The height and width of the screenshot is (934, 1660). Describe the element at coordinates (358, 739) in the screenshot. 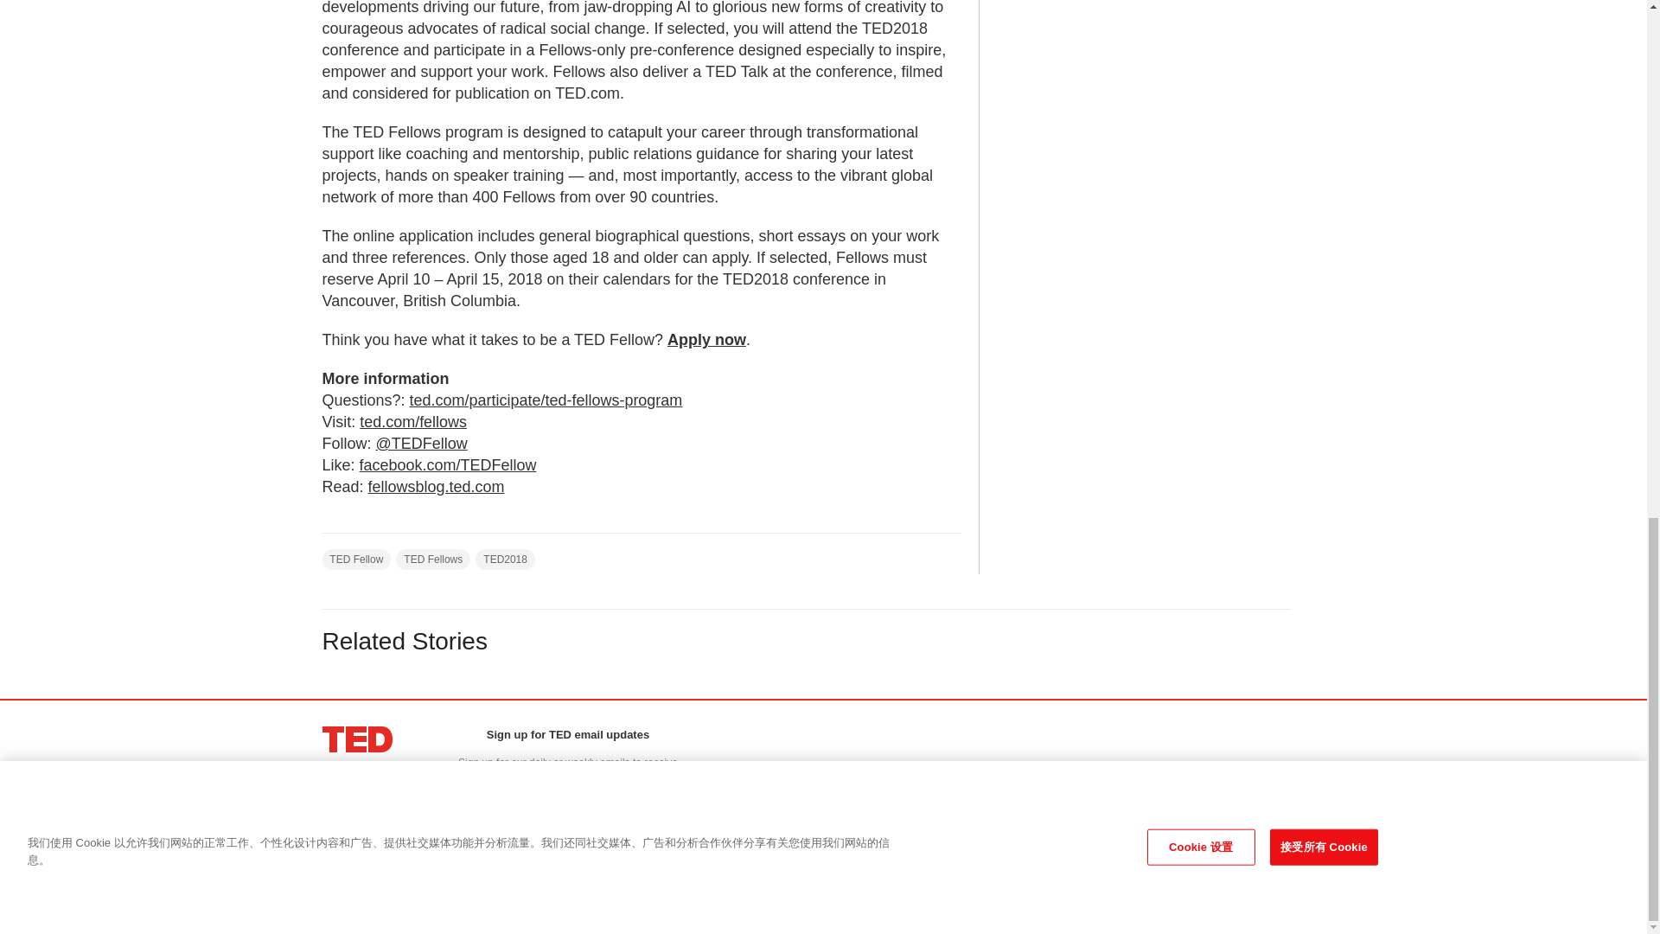

I see `TED` at that location.